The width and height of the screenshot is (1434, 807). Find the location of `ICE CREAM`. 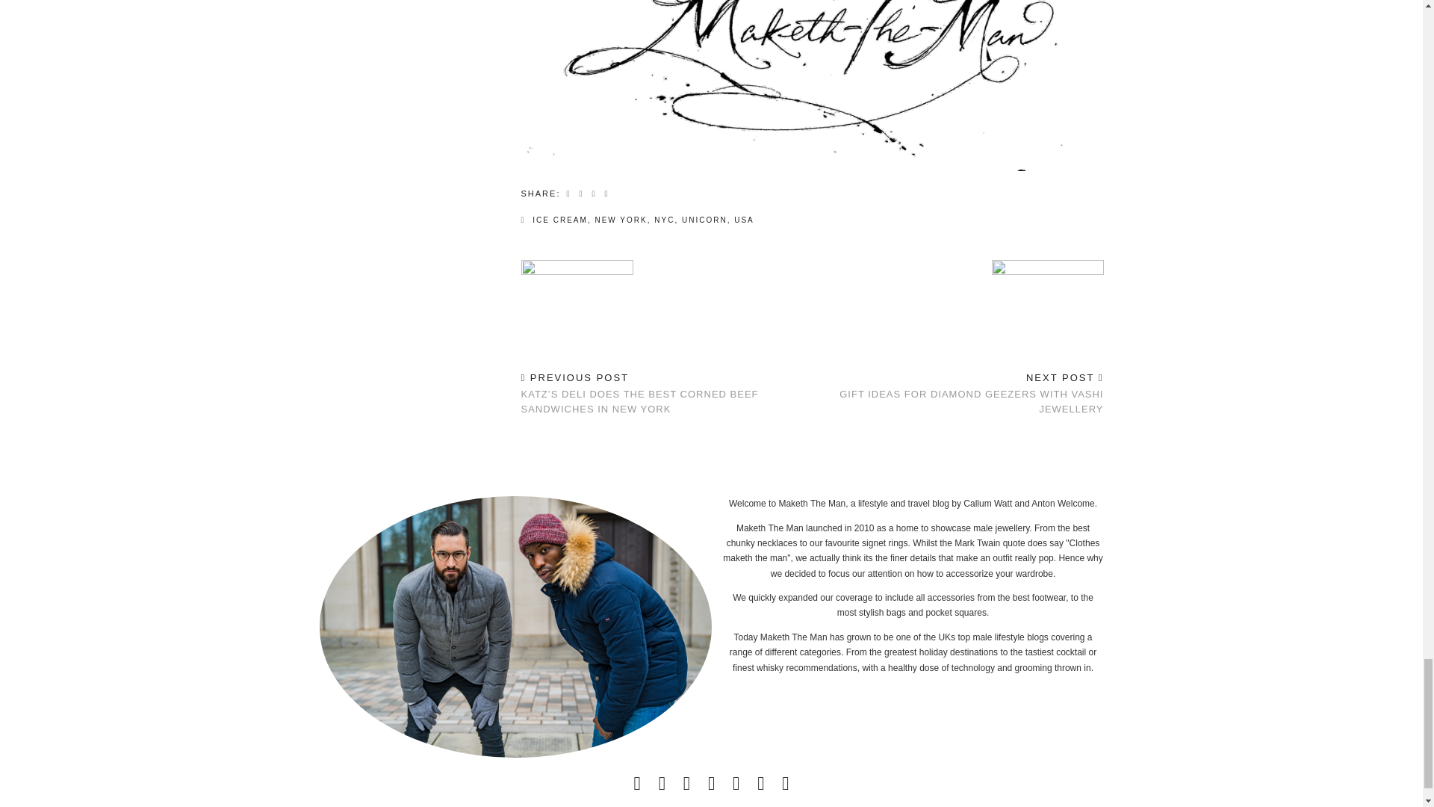

ICE CREAM is located at coordinates (560, 220).